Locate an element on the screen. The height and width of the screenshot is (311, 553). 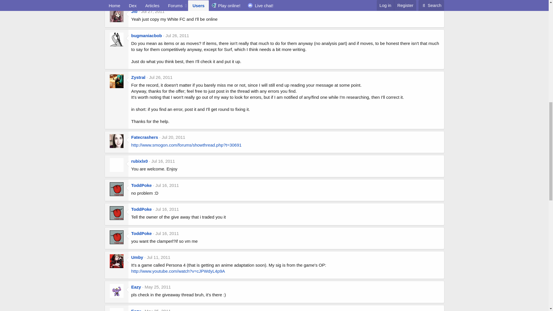
Jul 26, 2011 at 6:36 PM is located at coordinates (161, 77).